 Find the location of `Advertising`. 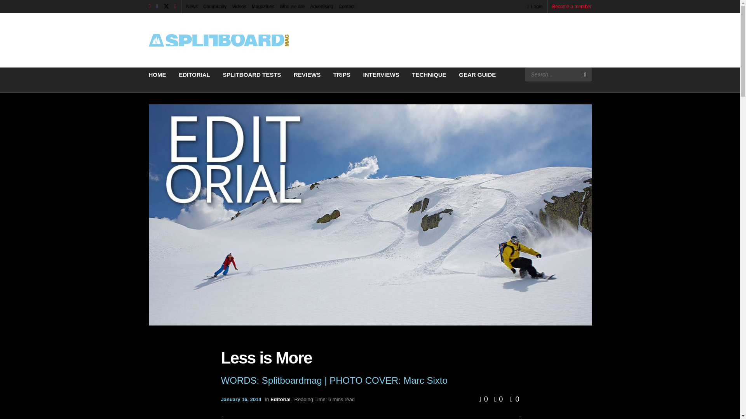

Advertising is located at coordinates (321, 6).